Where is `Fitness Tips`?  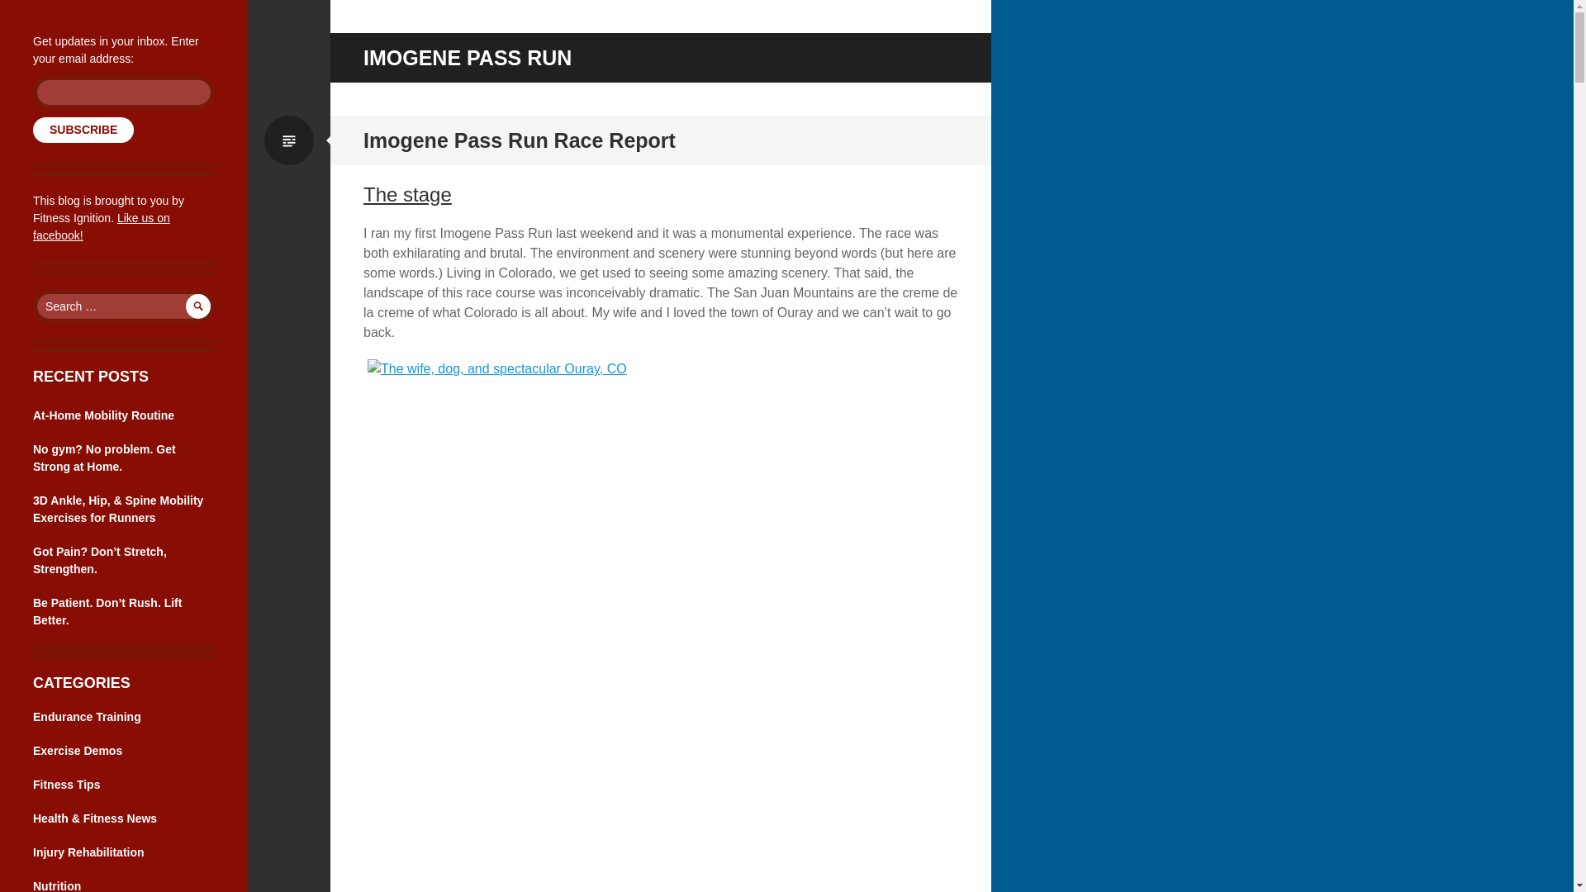
Fitness Tips is located at coordinates (66, 784).